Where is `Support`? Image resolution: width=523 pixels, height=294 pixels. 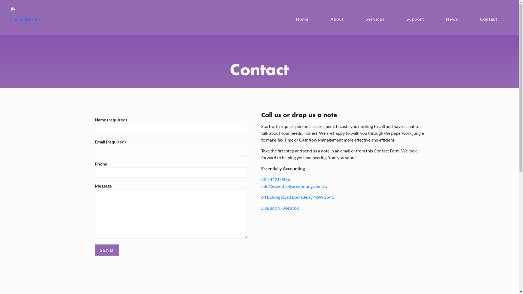 Support is located at coordinates (421, 15).